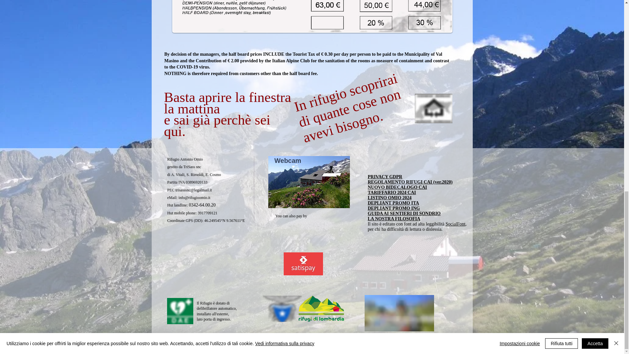  What do you see at coordinates (393, 208) in the screenshot?
I see `DEPLIANT PROMO ING` at bounding box center [393, 208].